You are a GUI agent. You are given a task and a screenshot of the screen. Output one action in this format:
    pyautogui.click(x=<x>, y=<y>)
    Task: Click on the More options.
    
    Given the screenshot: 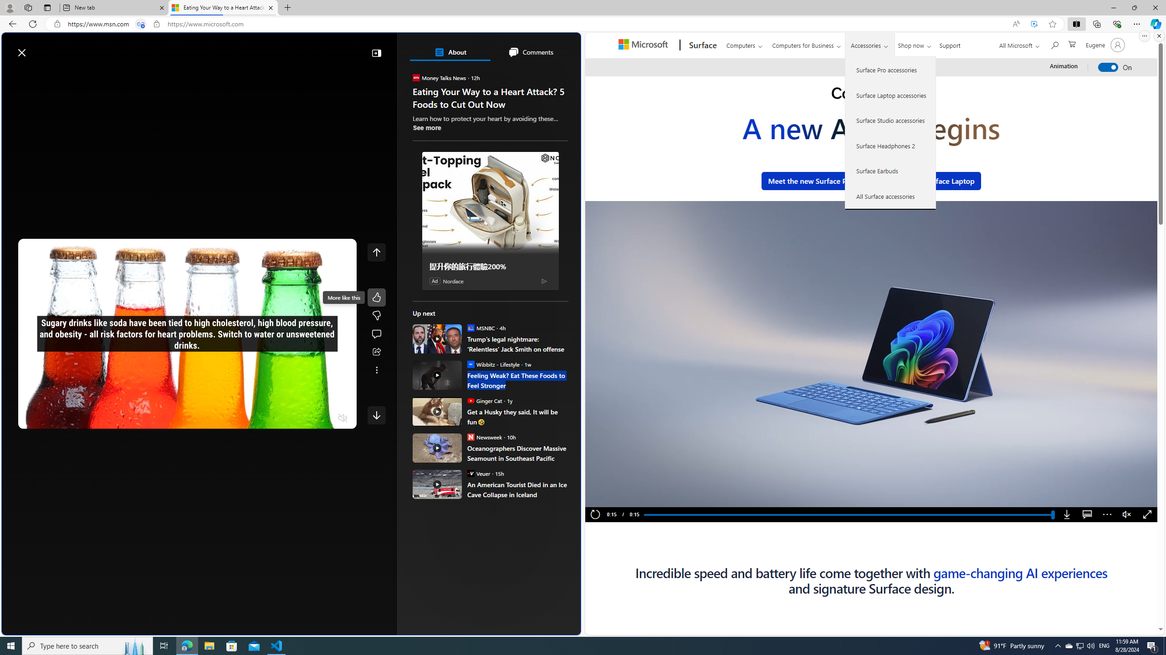 What is the action you would take?
    pyautogui.click(x=1144, y=36)
    